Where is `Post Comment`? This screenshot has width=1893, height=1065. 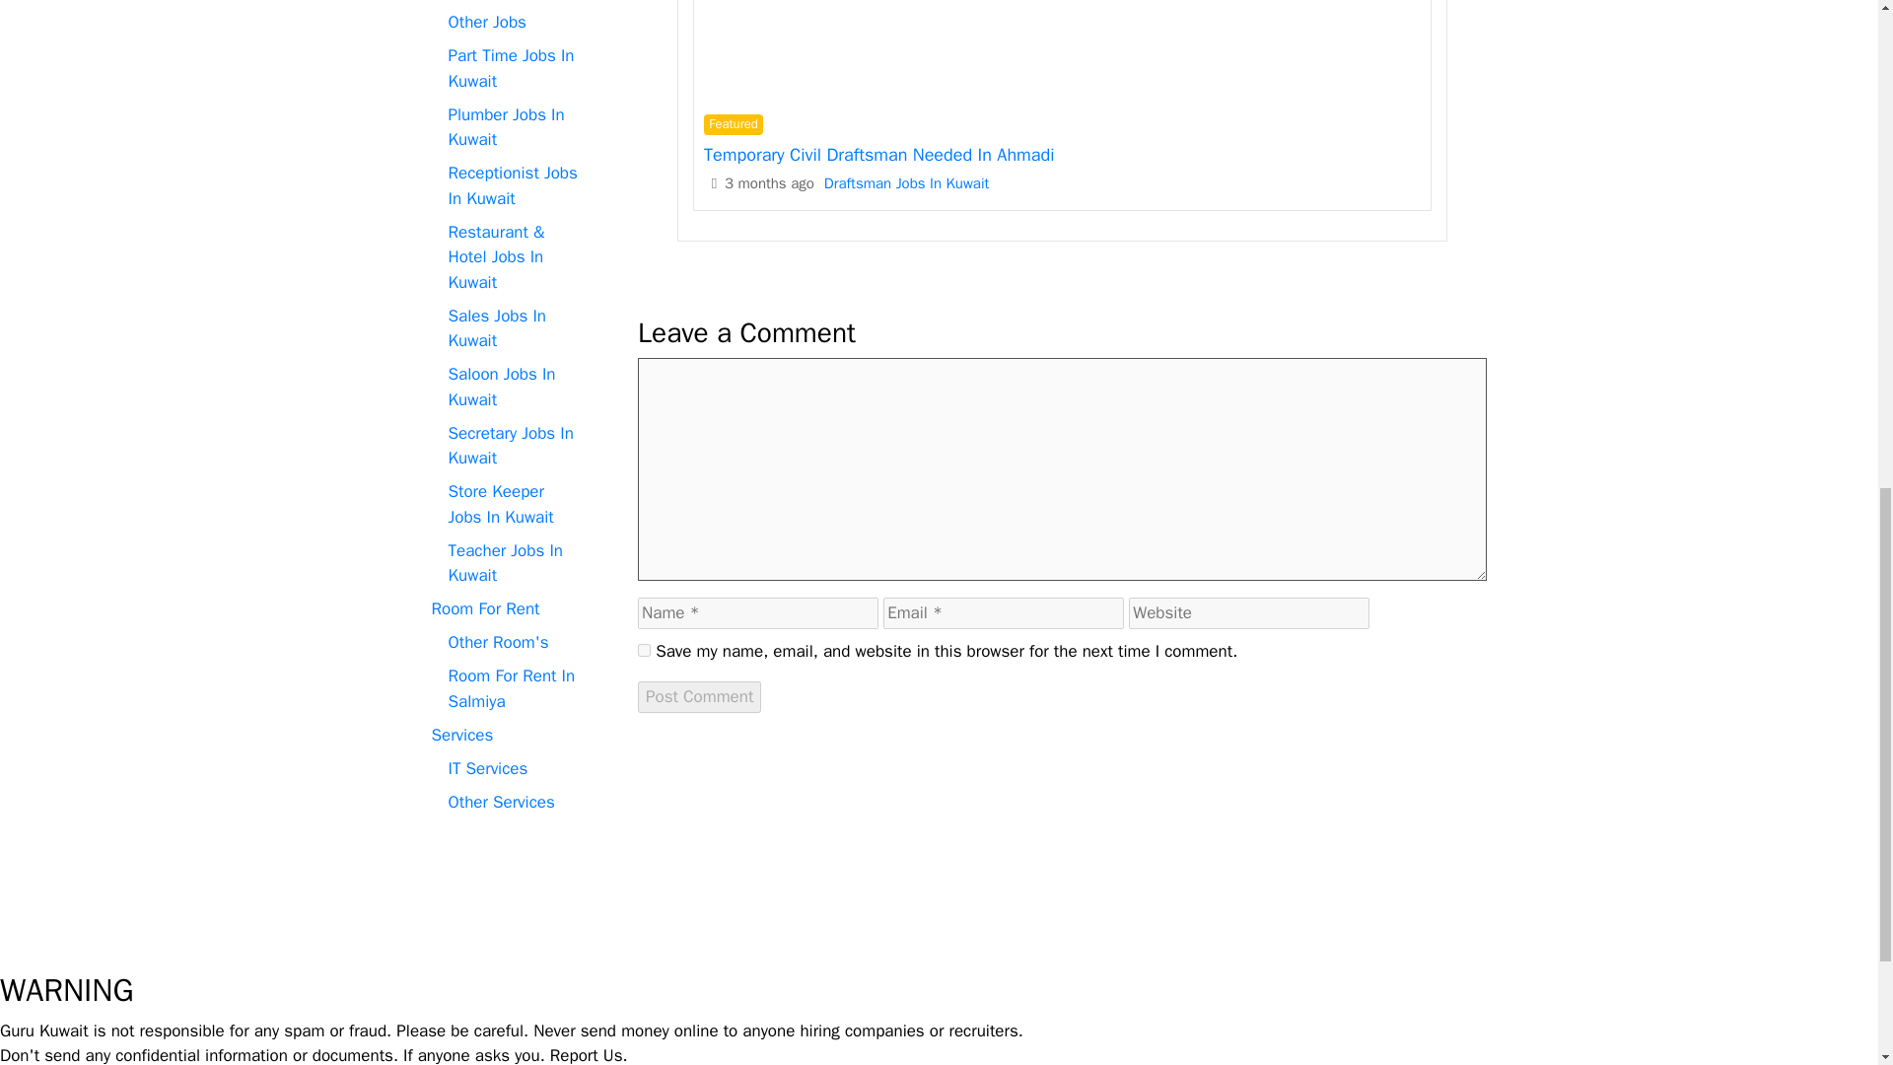
Post Comment is located at coordinates (699, 696).